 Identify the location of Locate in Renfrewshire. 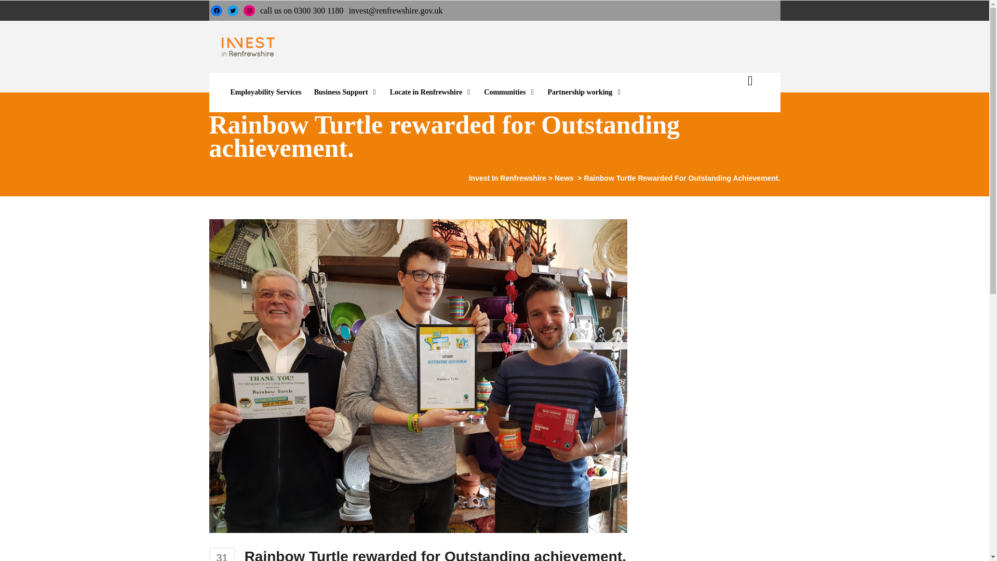
(431, 92).